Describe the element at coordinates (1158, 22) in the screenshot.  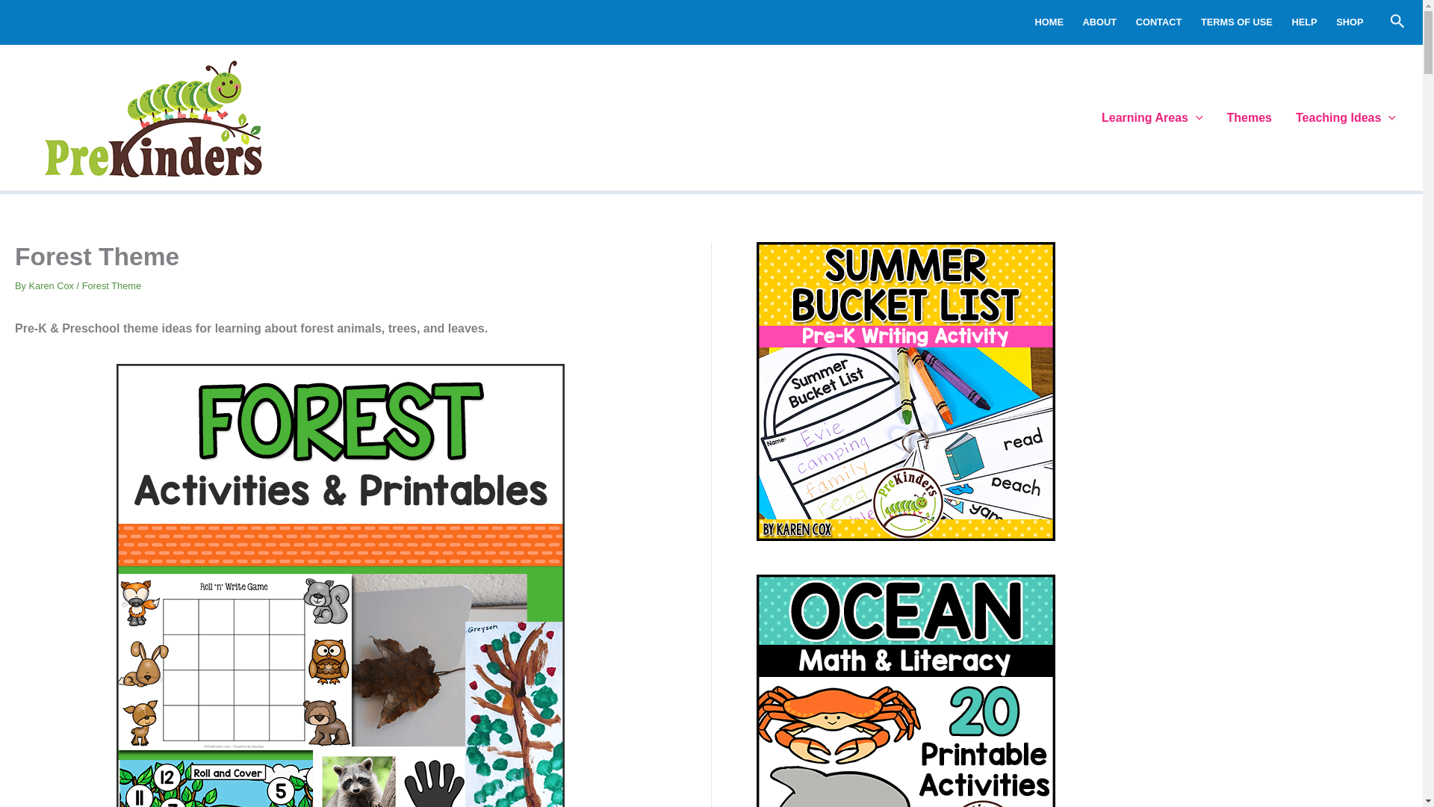
I see `CONTACT` at that location.